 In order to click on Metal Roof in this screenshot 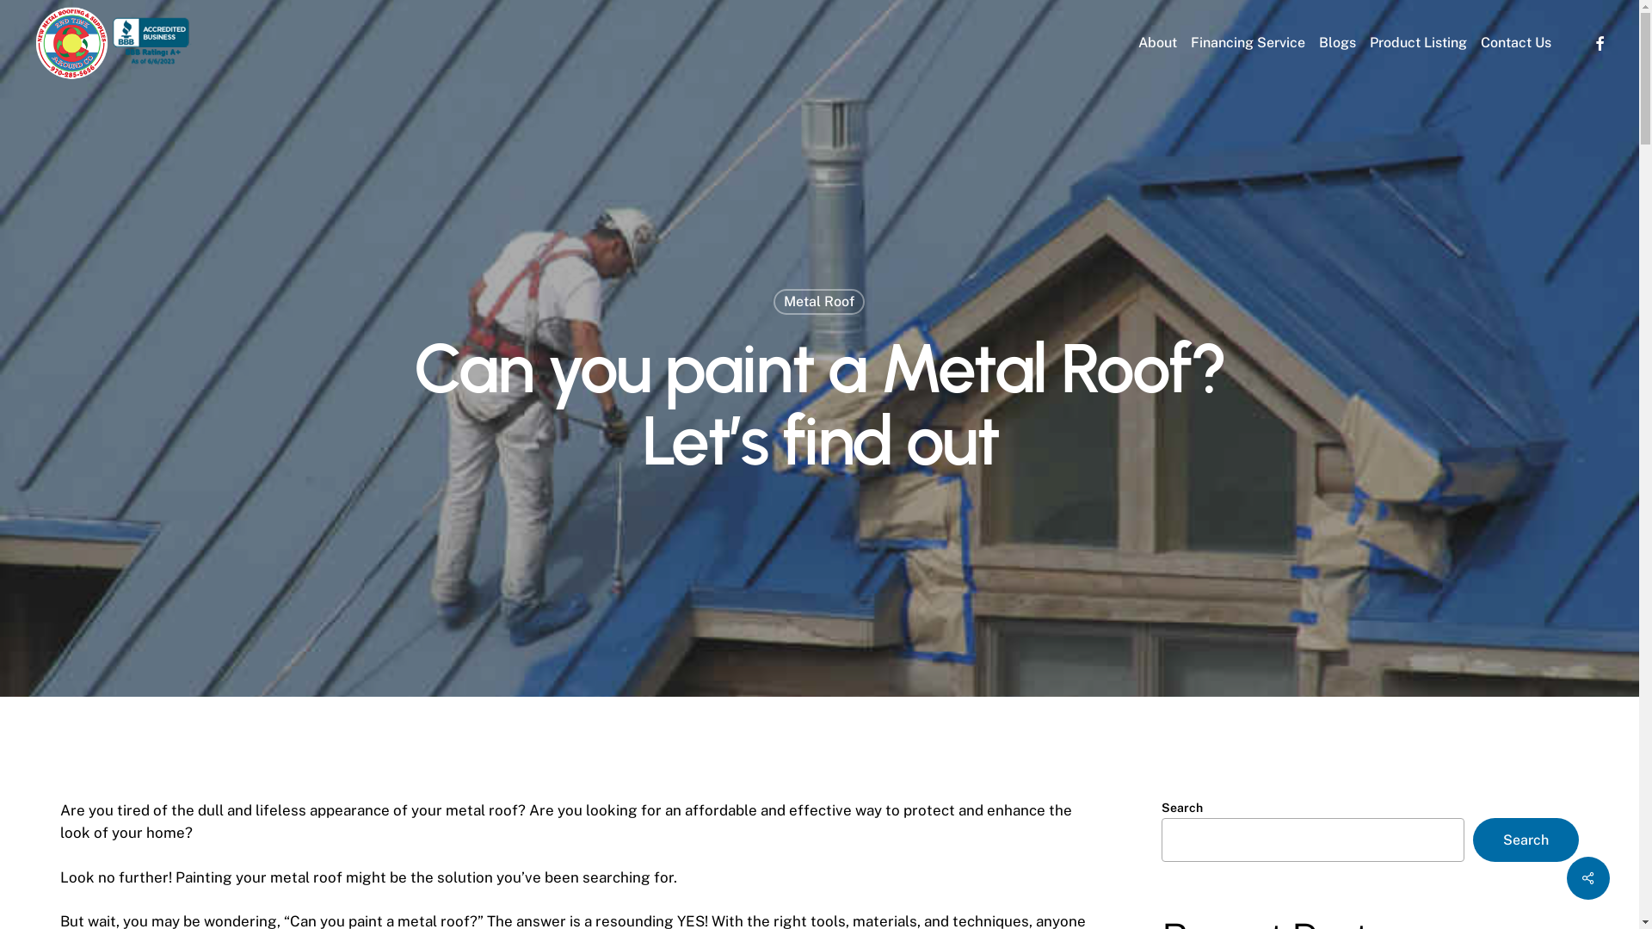, I will do `click(819, 302)`.